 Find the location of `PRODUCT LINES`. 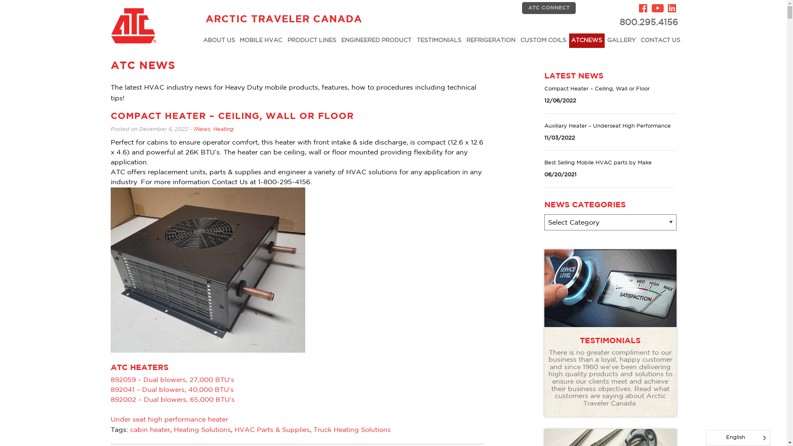

PRODUCT LINES is located at coordinates (311, 40).